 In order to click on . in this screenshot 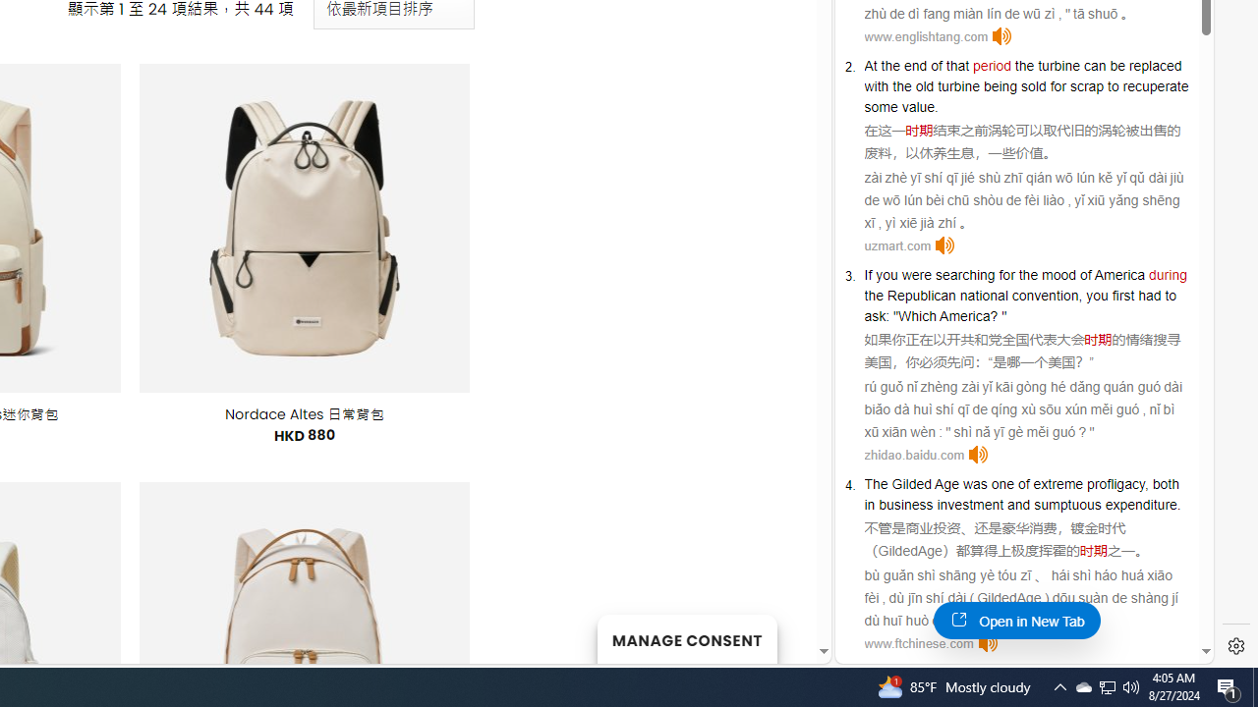, I will do `click(1177, 505)`.